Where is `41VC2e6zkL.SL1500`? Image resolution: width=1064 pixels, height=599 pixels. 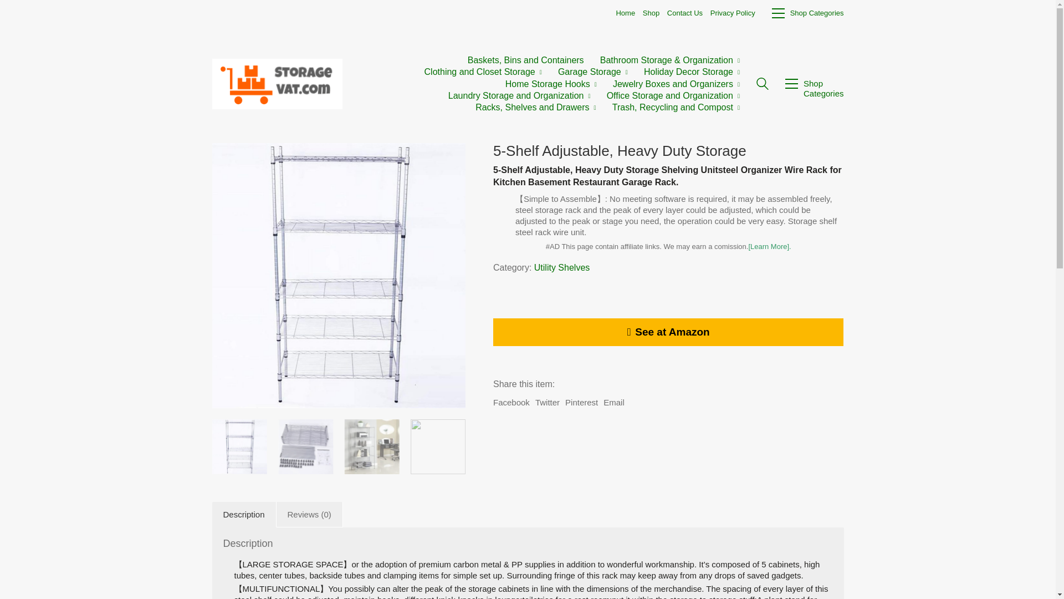 41VC2e6zkL.SL1500 is located at coordinates (438, 447).